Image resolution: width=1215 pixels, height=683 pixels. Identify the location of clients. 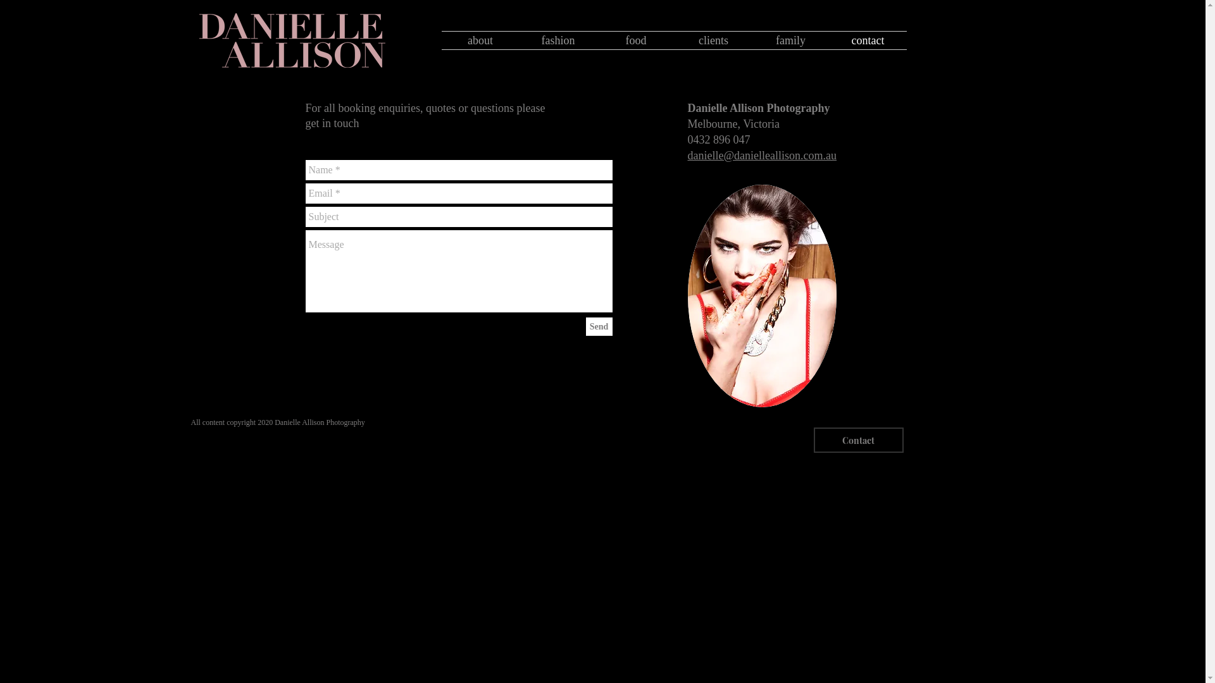
(713, 40).